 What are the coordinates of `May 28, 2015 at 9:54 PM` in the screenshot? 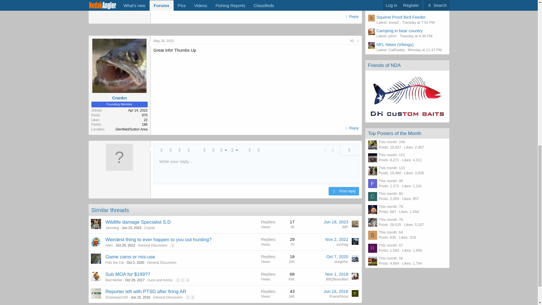 It's located at (164, 41).